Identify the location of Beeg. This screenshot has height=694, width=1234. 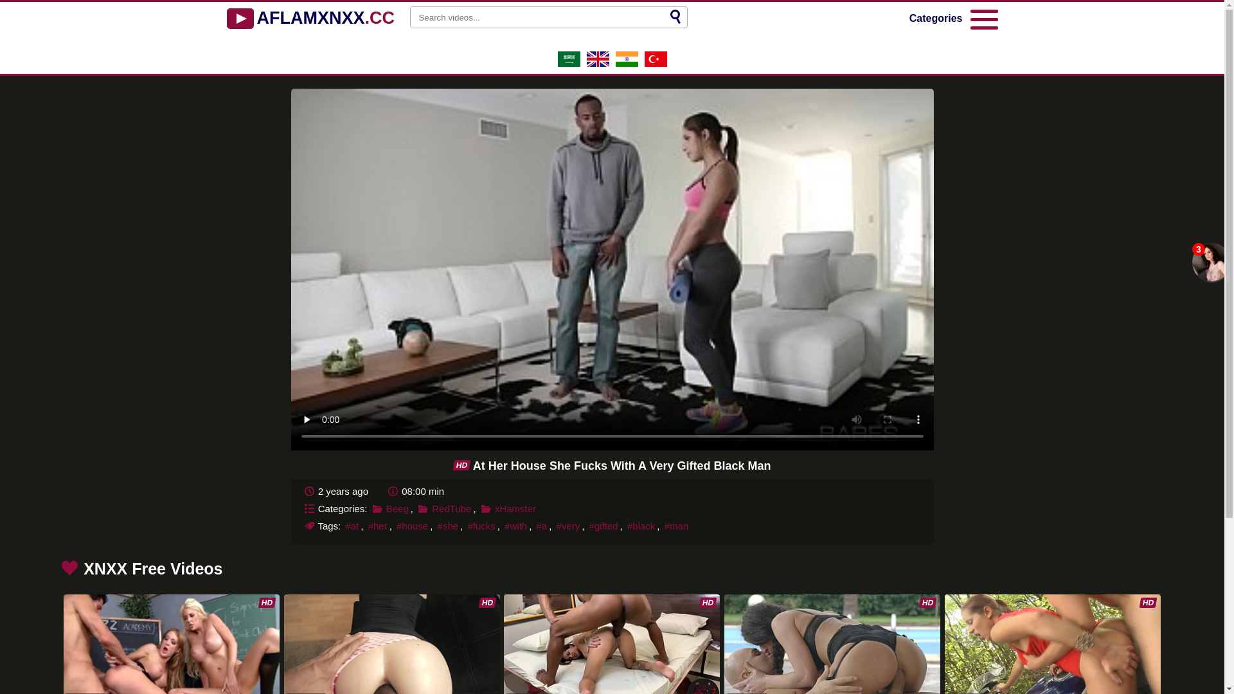
(391, 508).